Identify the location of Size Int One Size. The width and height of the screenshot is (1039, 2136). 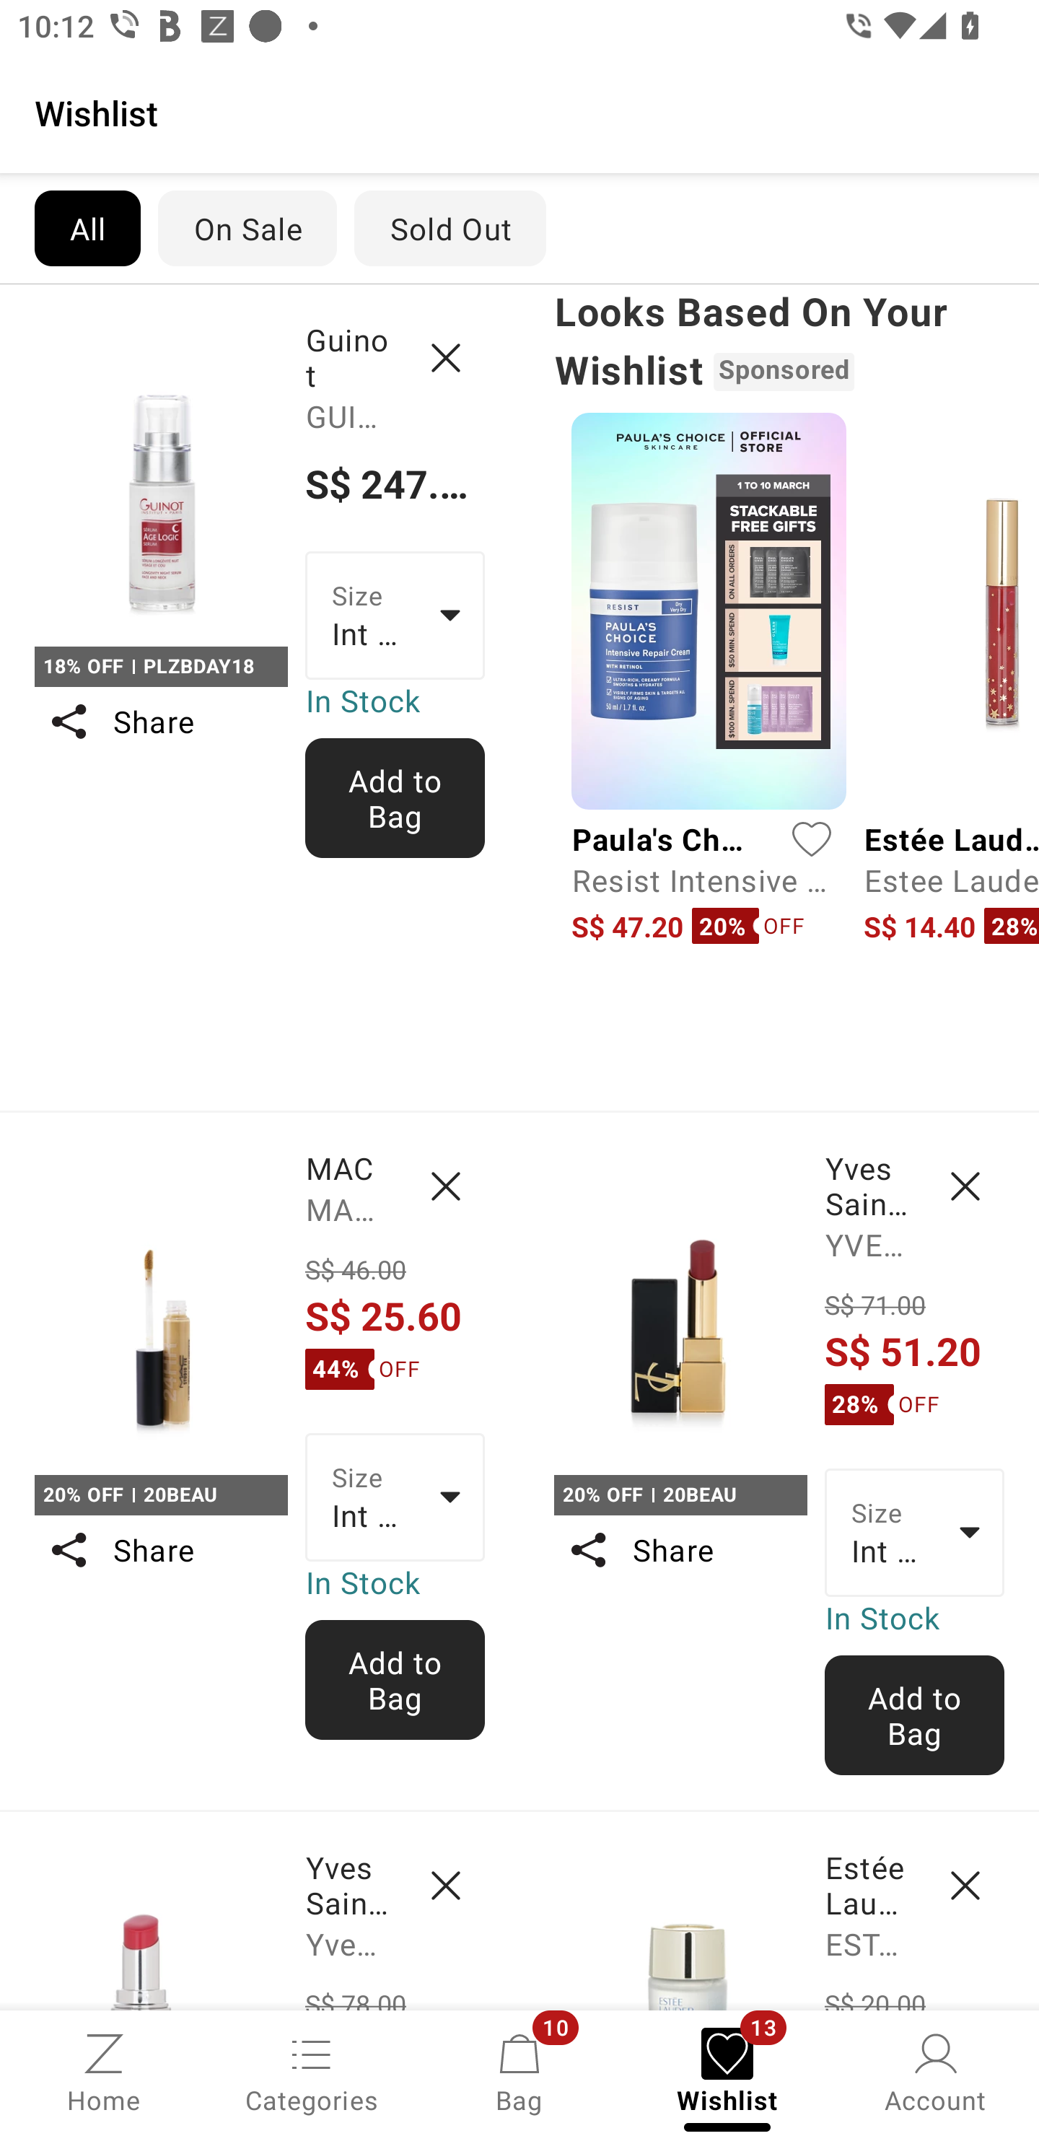
(915, 1533).